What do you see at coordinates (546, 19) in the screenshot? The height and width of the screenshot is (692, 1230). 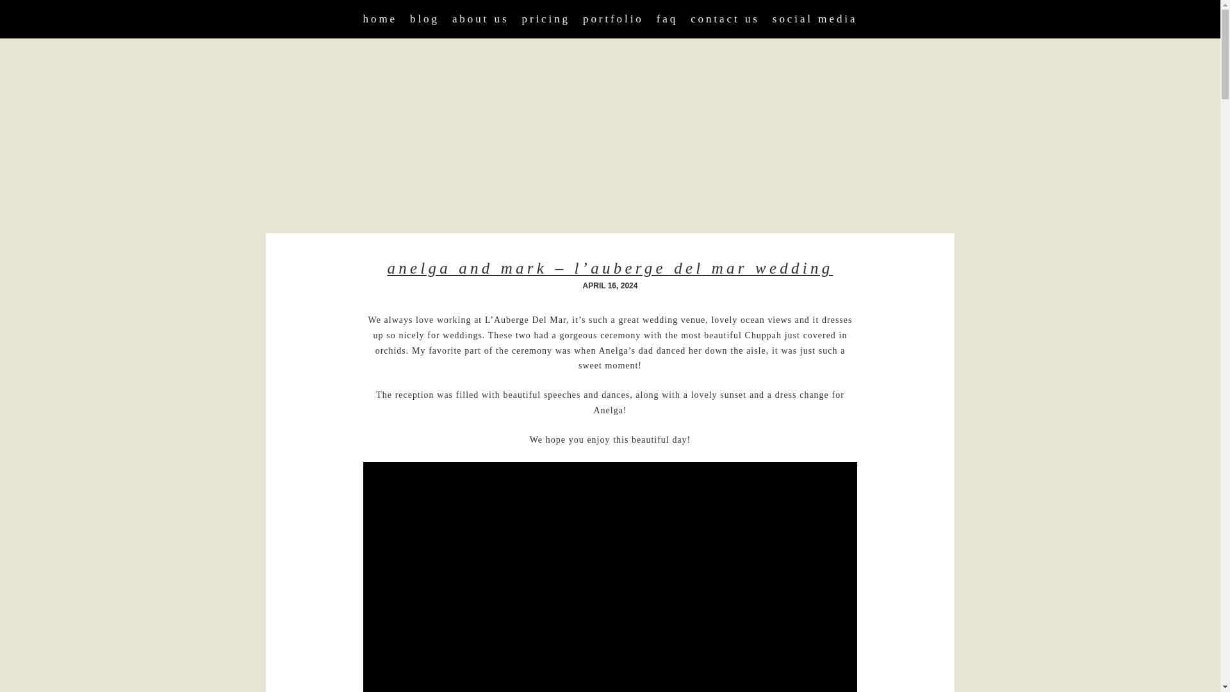 I see `pricing` at bounding box center [546, 19].